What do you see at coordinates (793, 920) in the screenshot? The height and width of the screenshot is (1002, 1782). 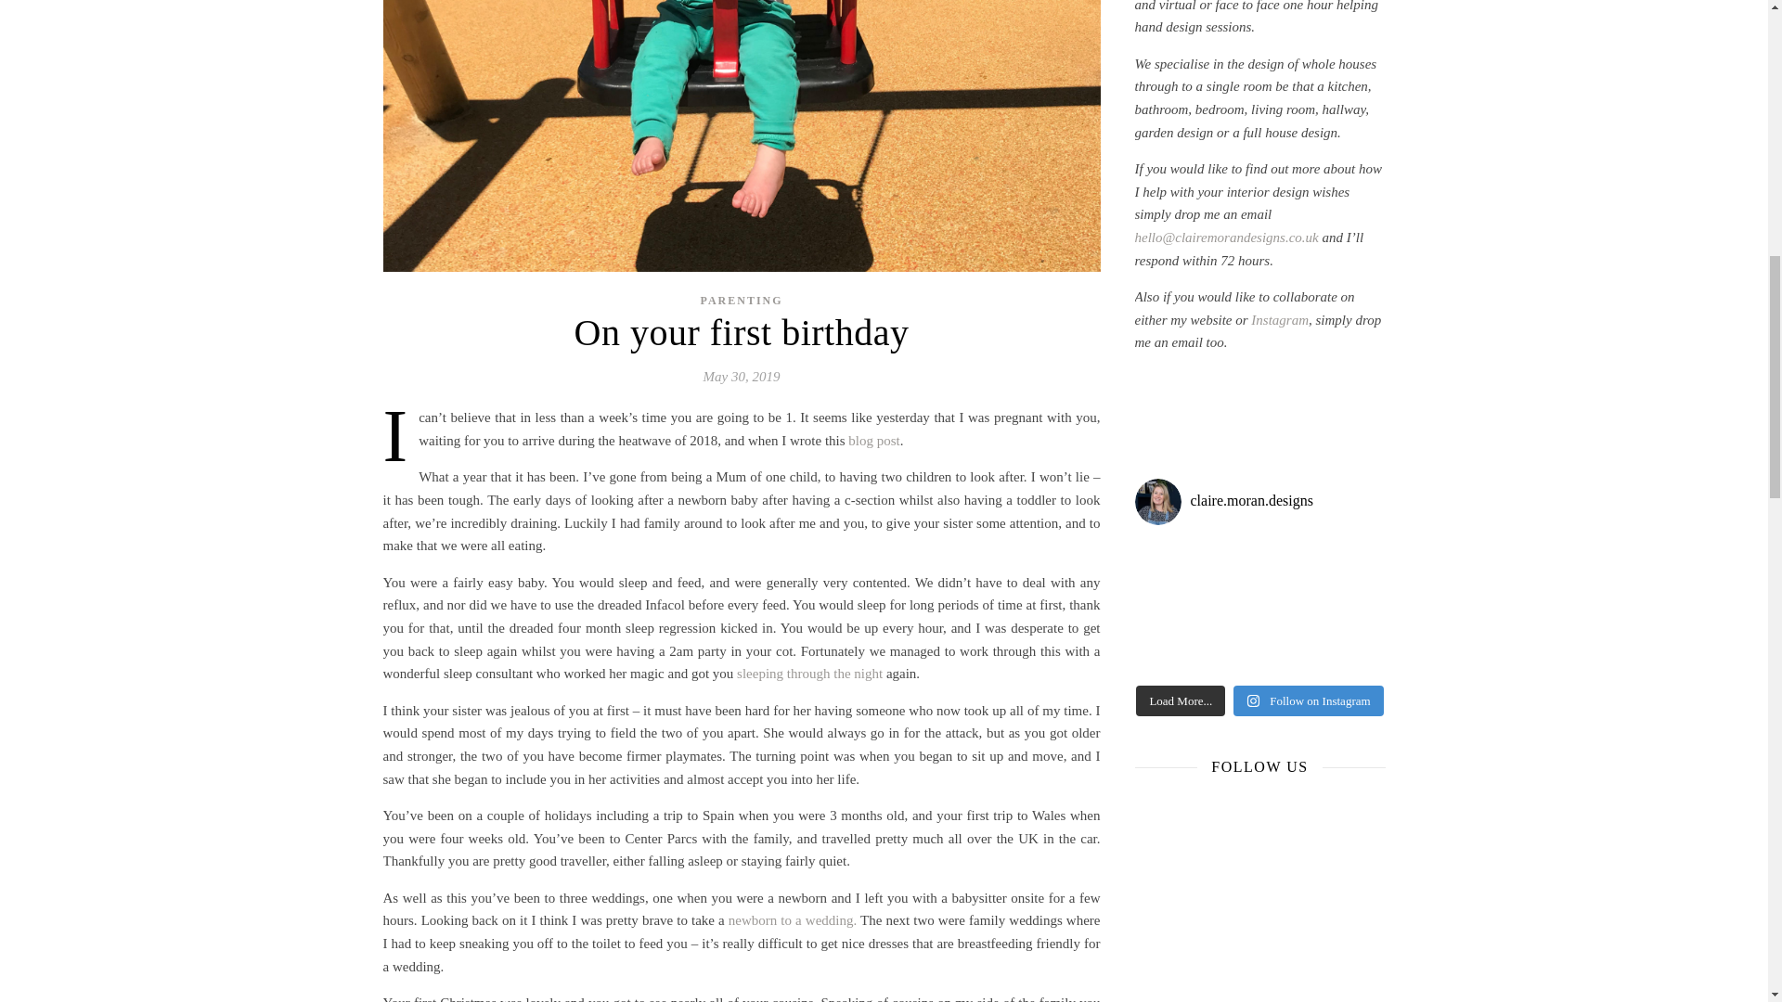 I see `newborn to a wedding.` at bounding box center [793, 920].